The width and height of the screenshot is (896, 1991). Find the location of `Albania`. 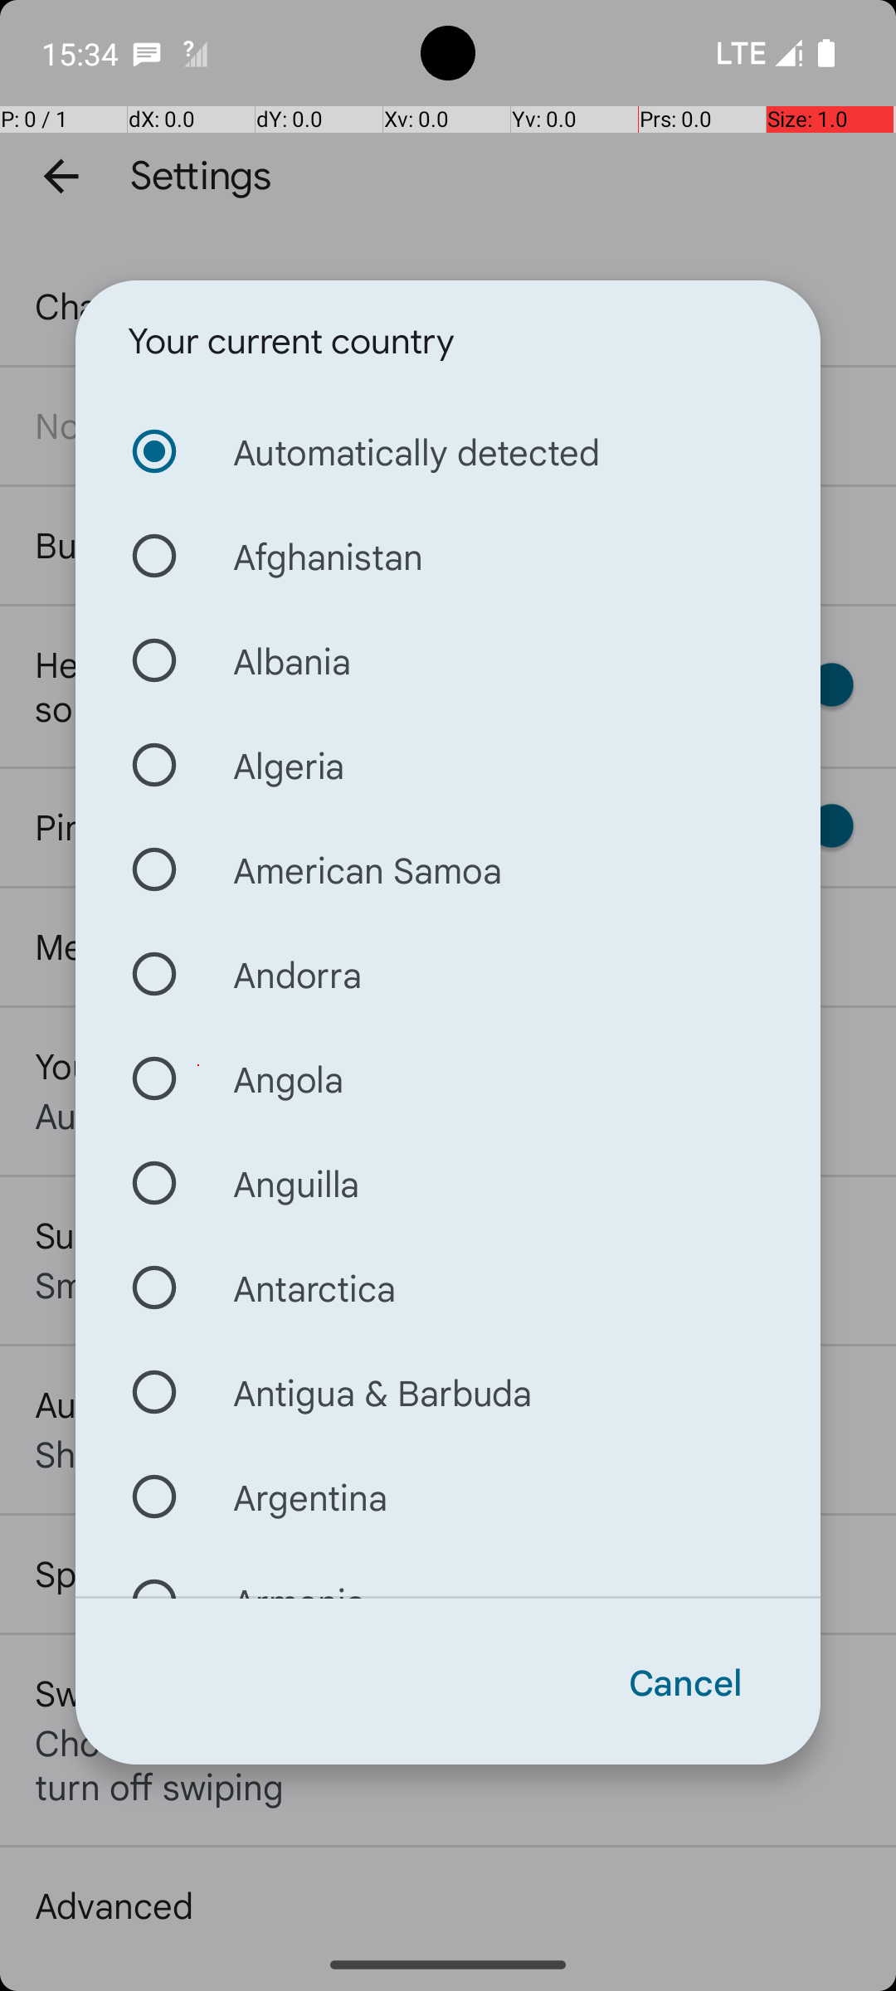

Albania is located at coordinates (448, 660).